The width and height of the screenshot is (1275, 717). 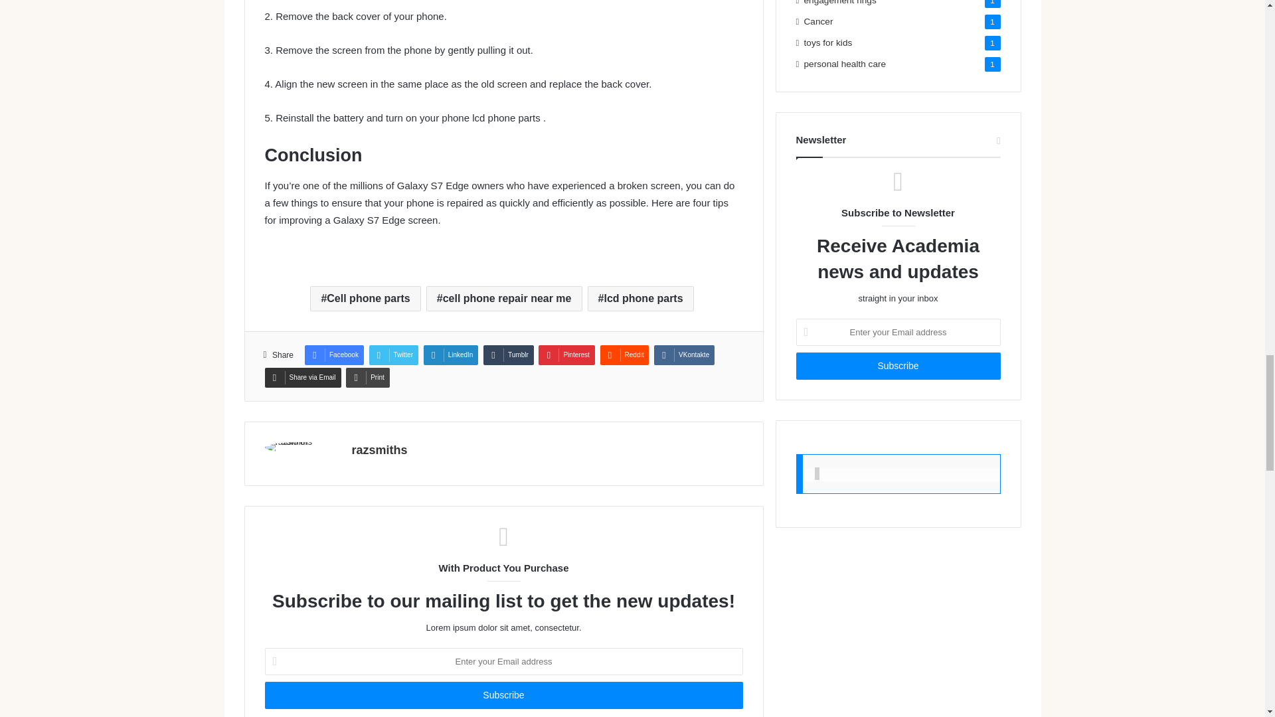 What do you see at coordinates (333, 355) in the screenshot?
I see `Facebook` at bounding box center [333, 355].